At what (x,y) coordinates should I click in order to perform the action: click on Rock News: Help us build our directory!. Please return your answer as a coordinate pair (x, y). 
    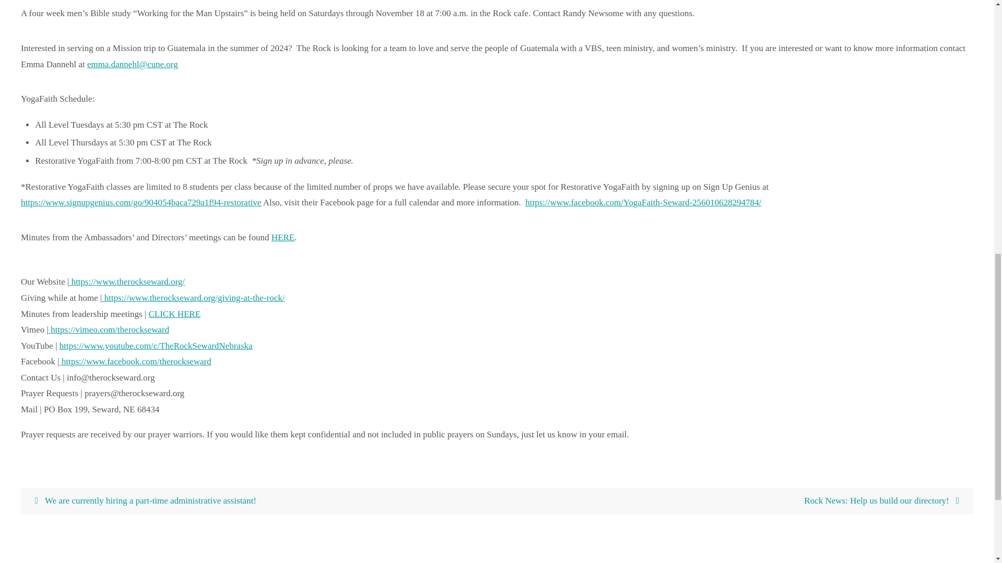
    Looking at the image, I should click on (735, 501).